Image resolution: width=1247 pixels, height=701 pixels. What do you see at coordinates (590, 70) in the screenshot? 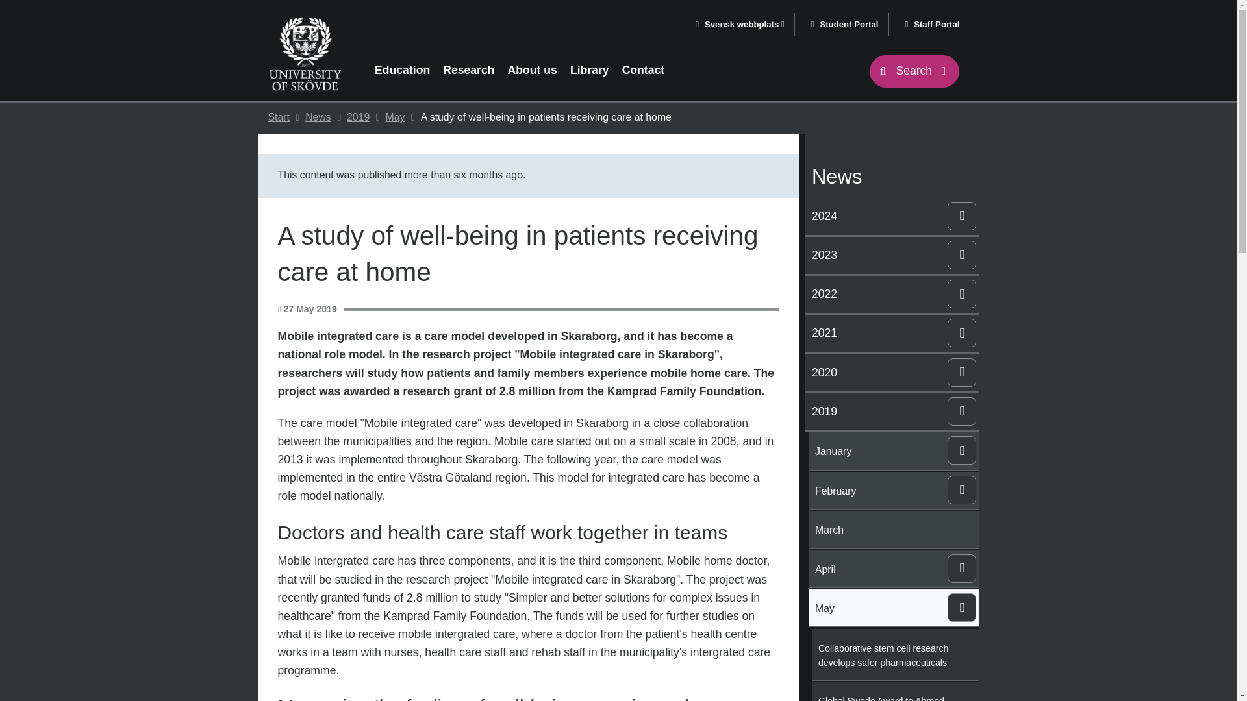
I see `Library` at bounding box center [590, 70].